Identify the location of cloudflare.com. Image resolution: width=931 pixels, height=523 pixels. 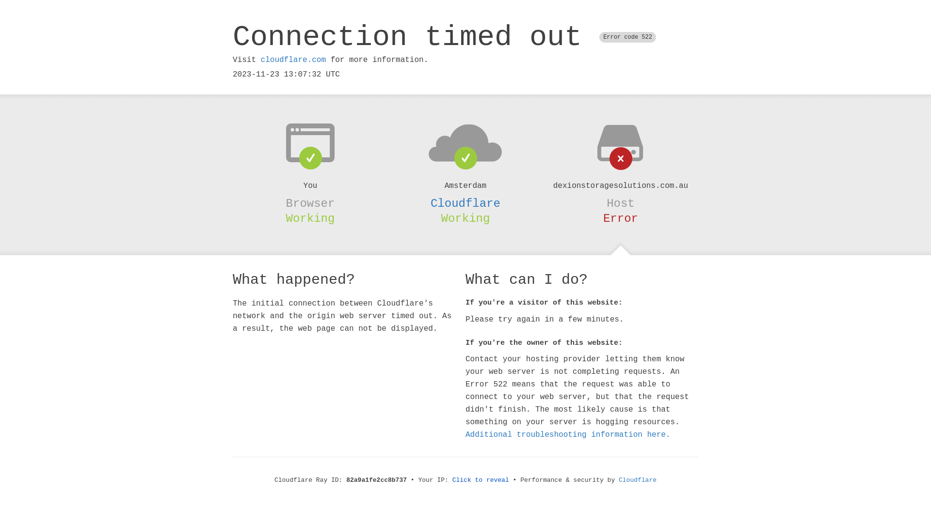
(293, 60).